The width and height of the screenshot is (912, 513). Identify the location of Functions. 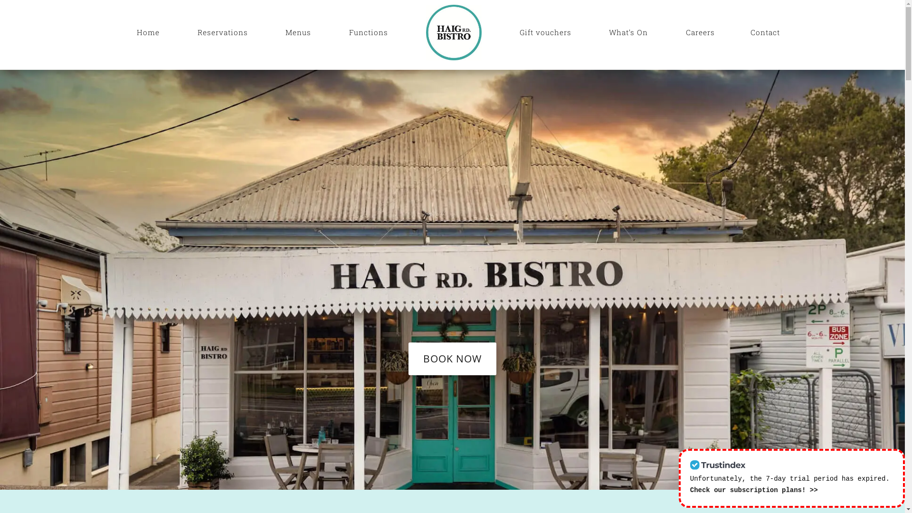
(369, 32).